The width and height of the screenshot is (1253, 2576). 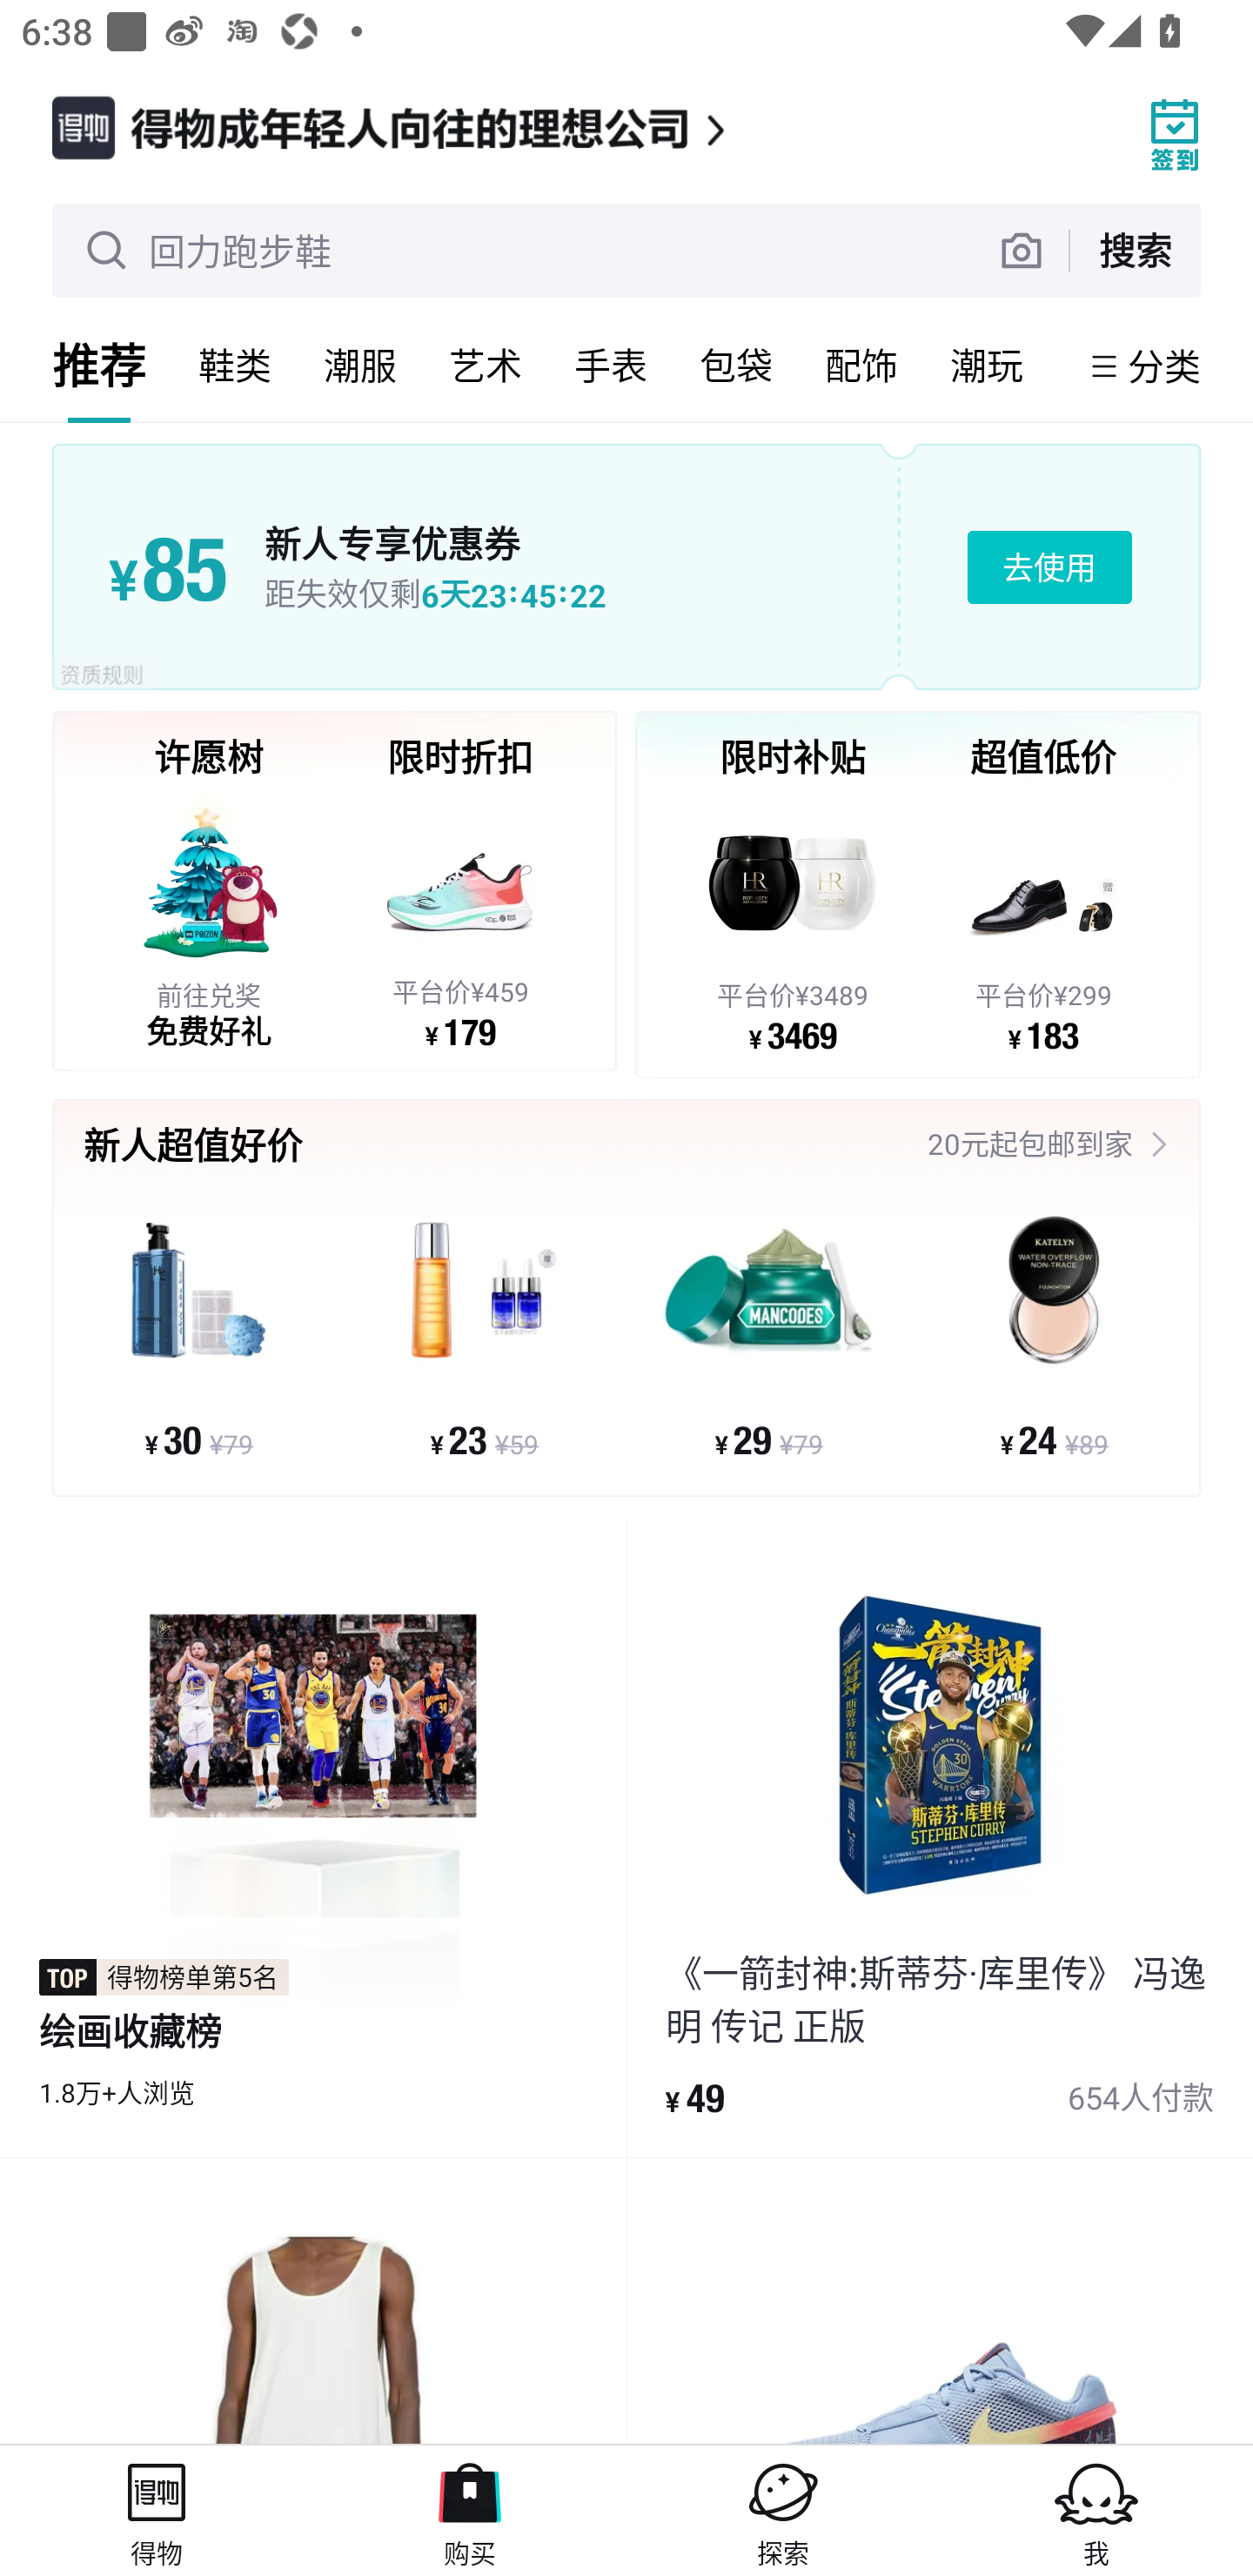 What do you see at coordinates (198, 1335) in the screenshot?
I see `¥ 30 ¥79` at bounding box center [198, 1335].